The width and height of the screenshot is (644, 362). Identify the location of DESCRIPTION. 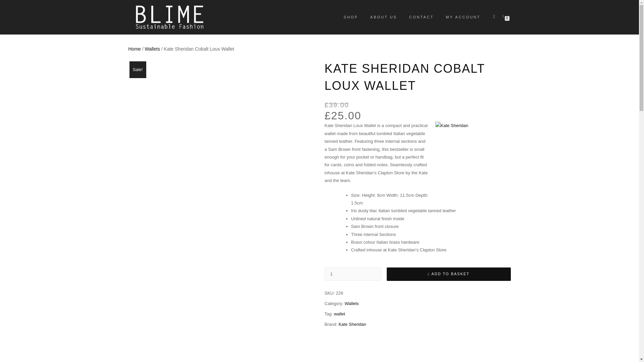
(152, 359).